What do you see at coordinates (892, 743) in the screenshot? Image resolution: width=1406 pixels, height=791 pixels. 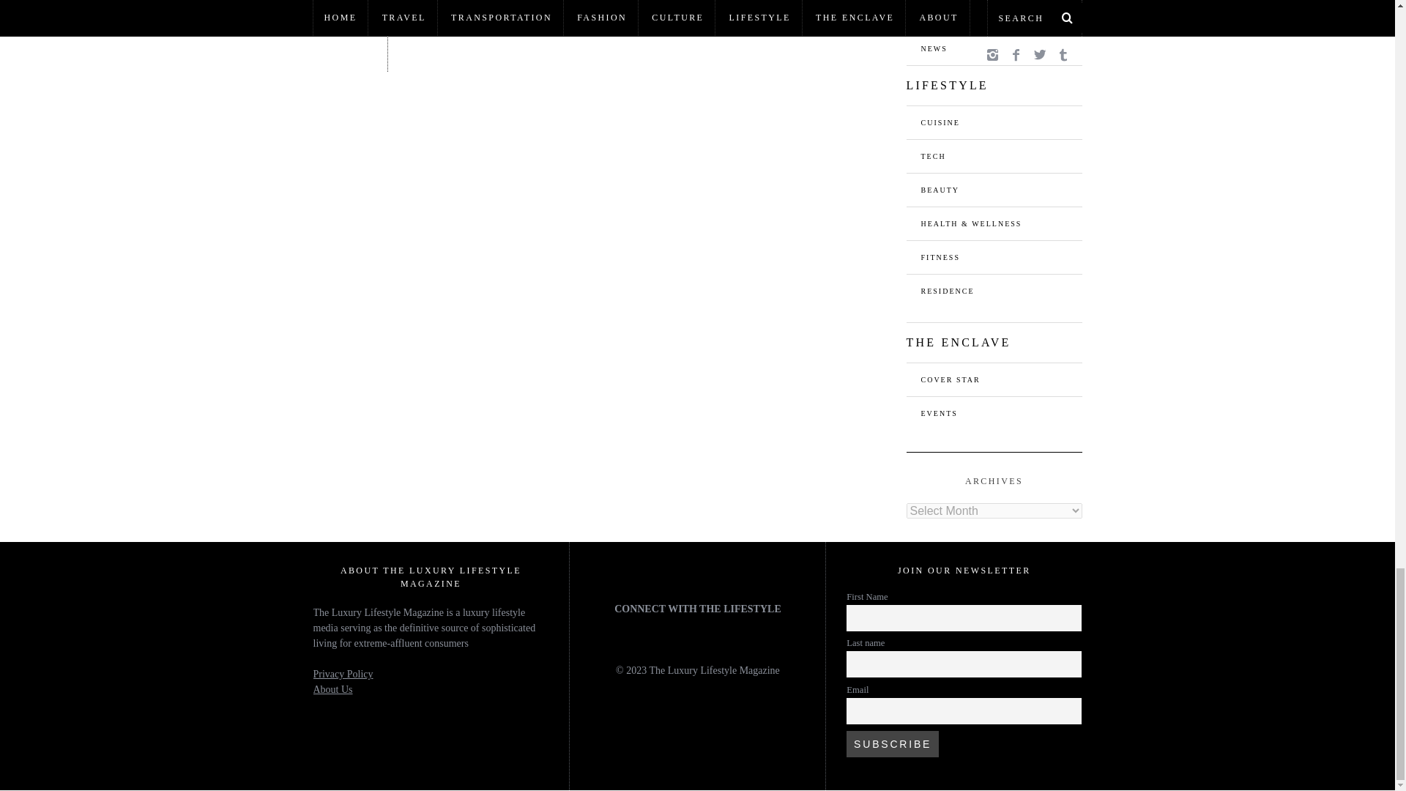 I see `Subscribe` at bounding box center [892, 743].